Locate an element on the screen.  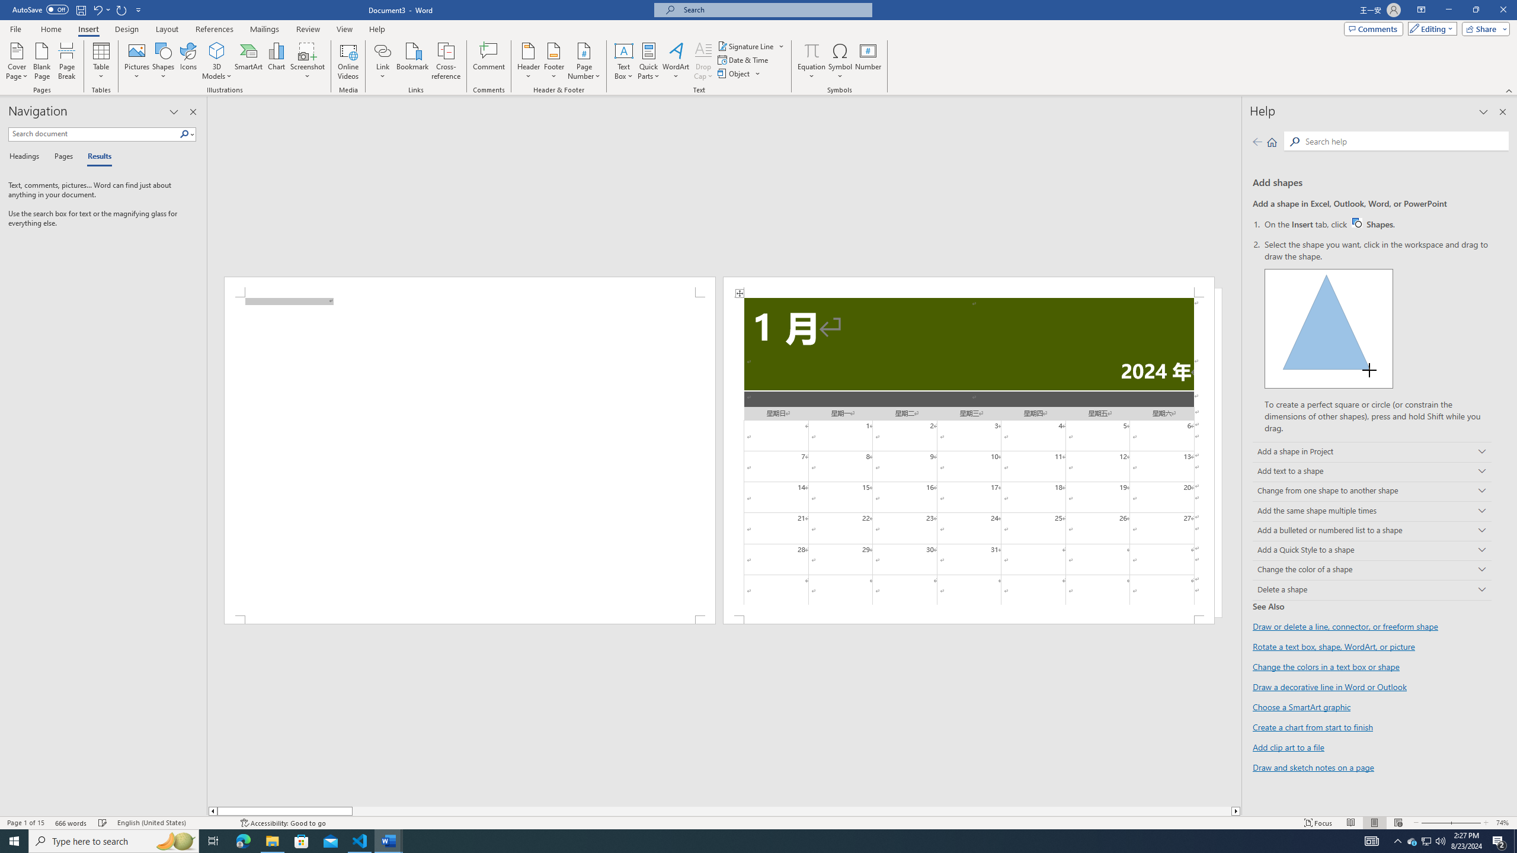
Search is located at coordinates (187, 134).